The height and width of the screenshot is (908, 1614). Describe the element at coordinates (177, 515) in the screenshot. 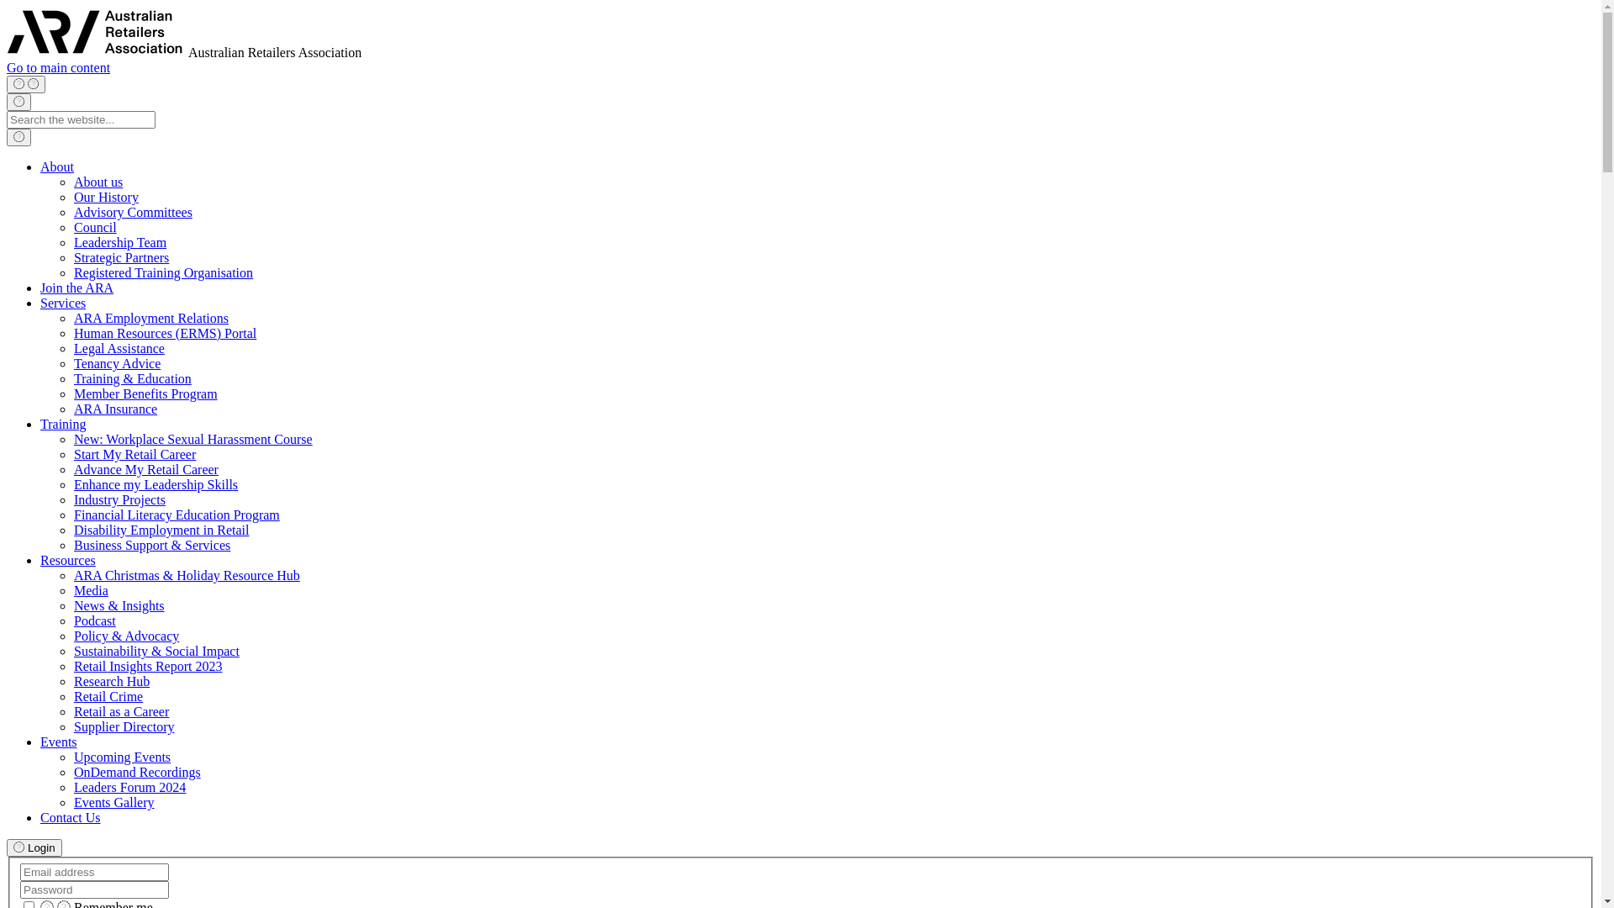

I see `Financial Literacy Education Program` at that location.